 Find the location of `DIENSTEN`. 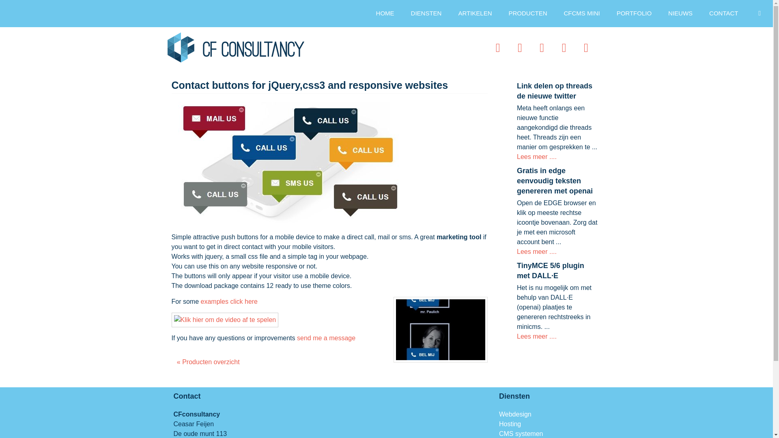

DIENSTEN is located at coordinates (426, 13).